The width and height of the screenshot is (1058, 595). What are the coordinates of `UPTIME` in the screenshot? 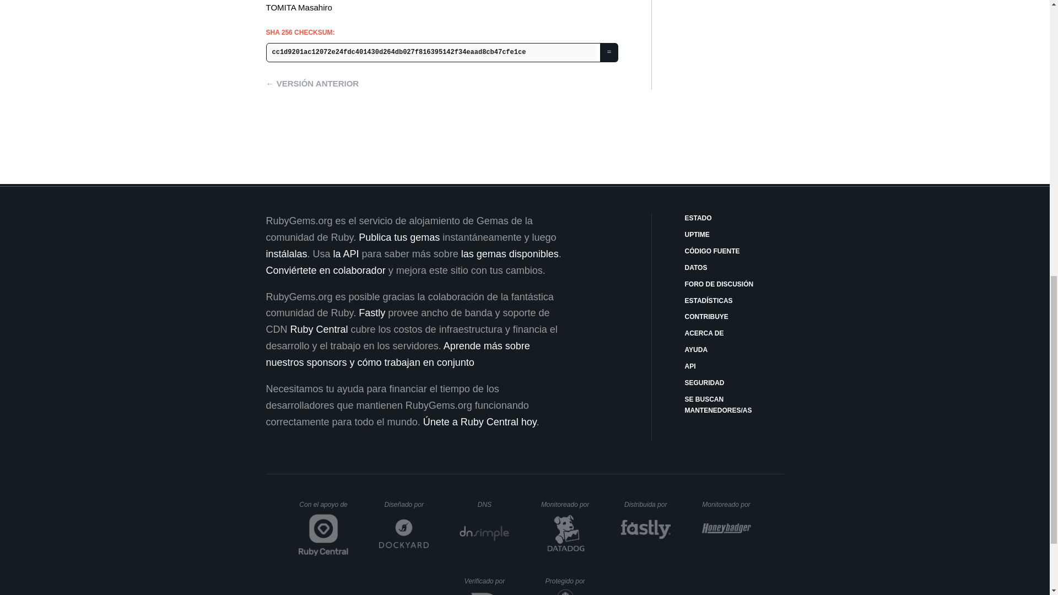 It's located at (734, 235).